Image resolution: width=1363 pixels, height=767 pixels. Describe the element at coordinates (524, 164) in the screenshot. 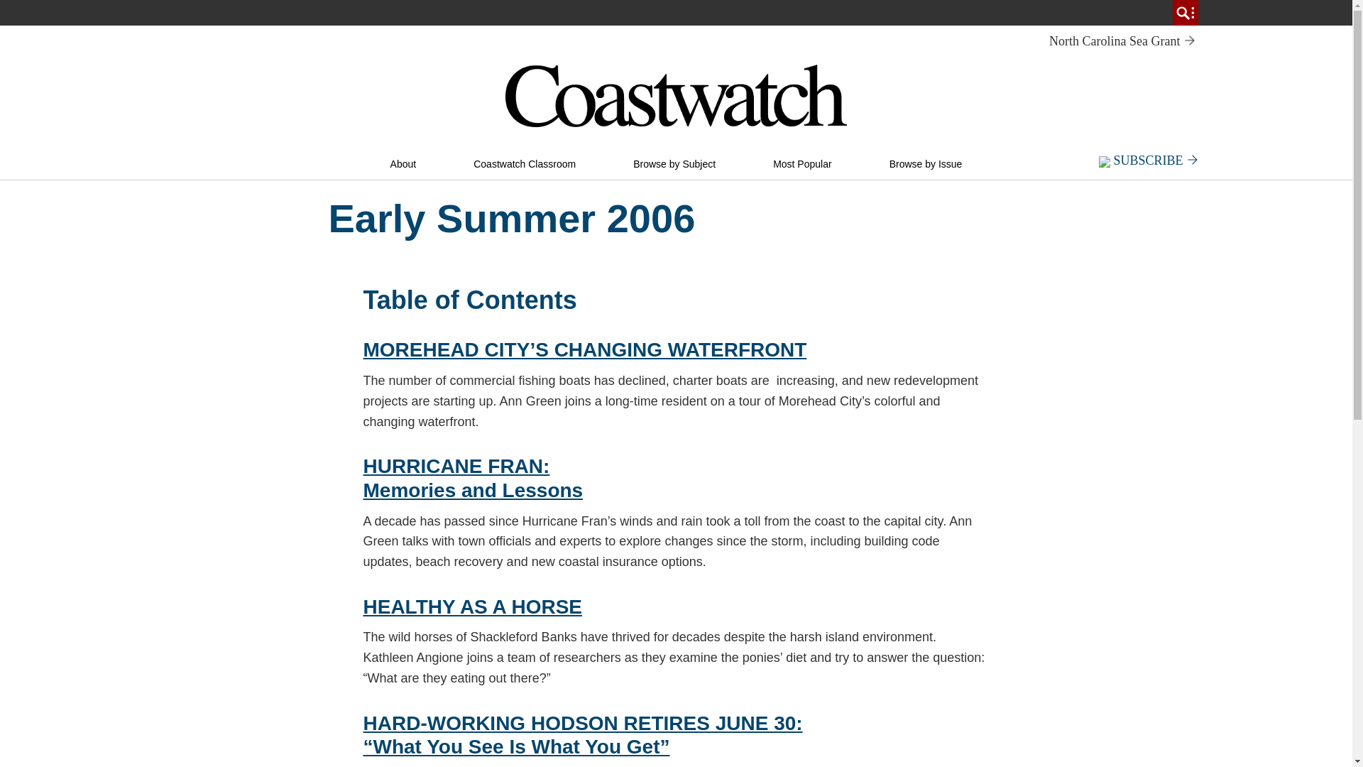

I see `Coastwatch Classroom` at that location.